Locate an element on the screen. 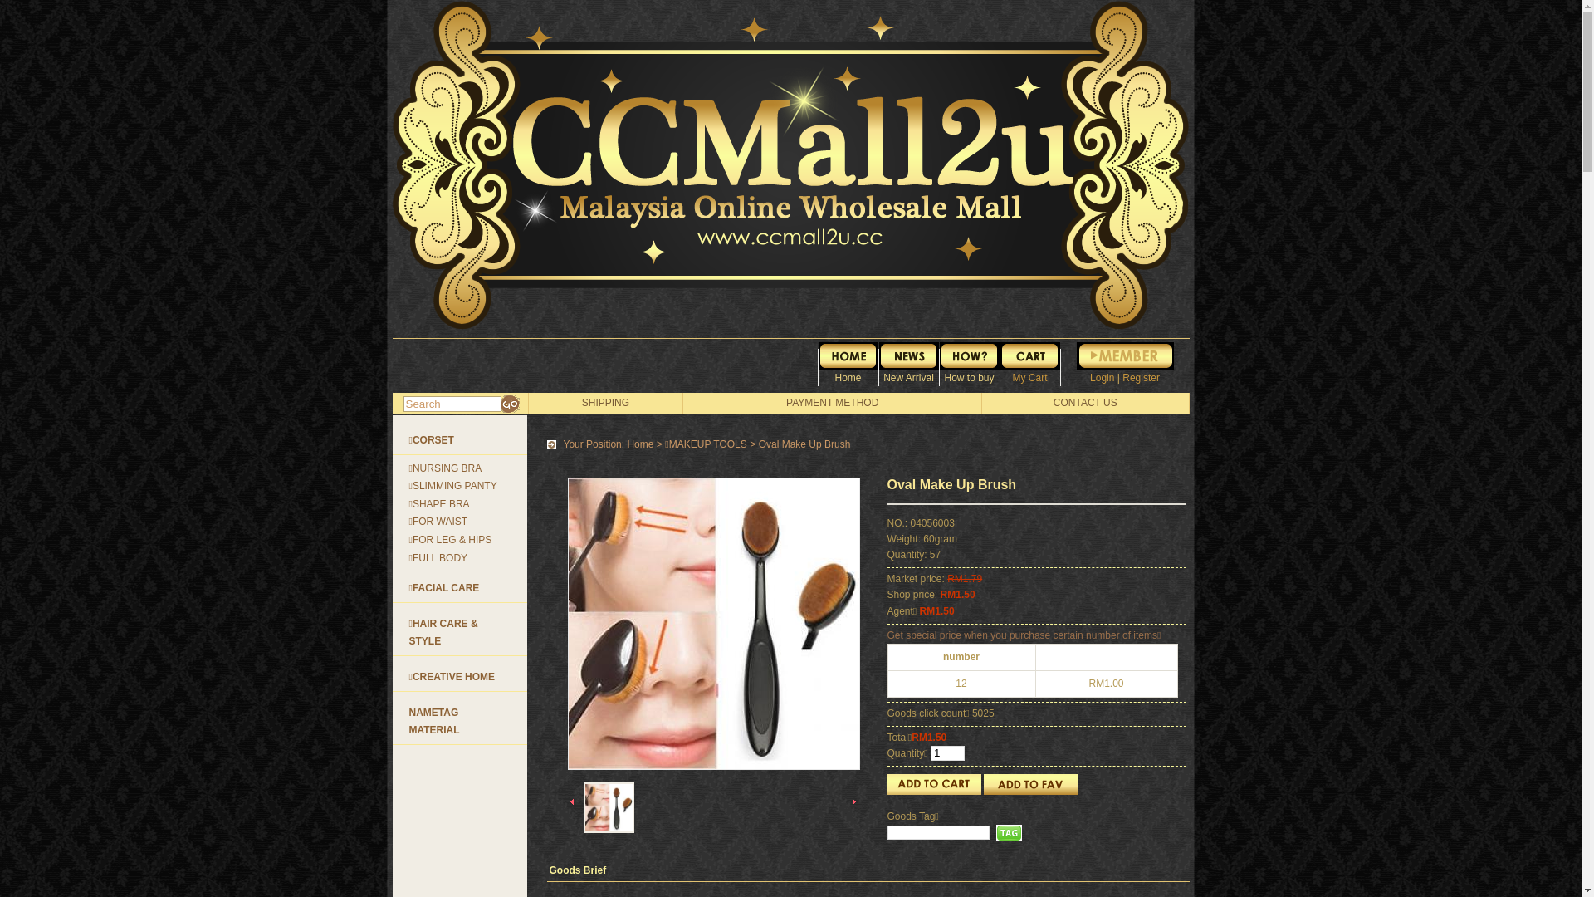 The image size is (1594, 897). CONTACT US is located at coordinates (1086, 403).